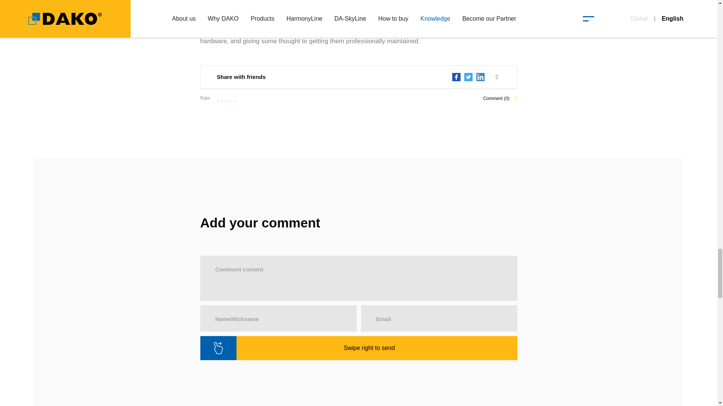  I want to click on poor, so click(222, 98).